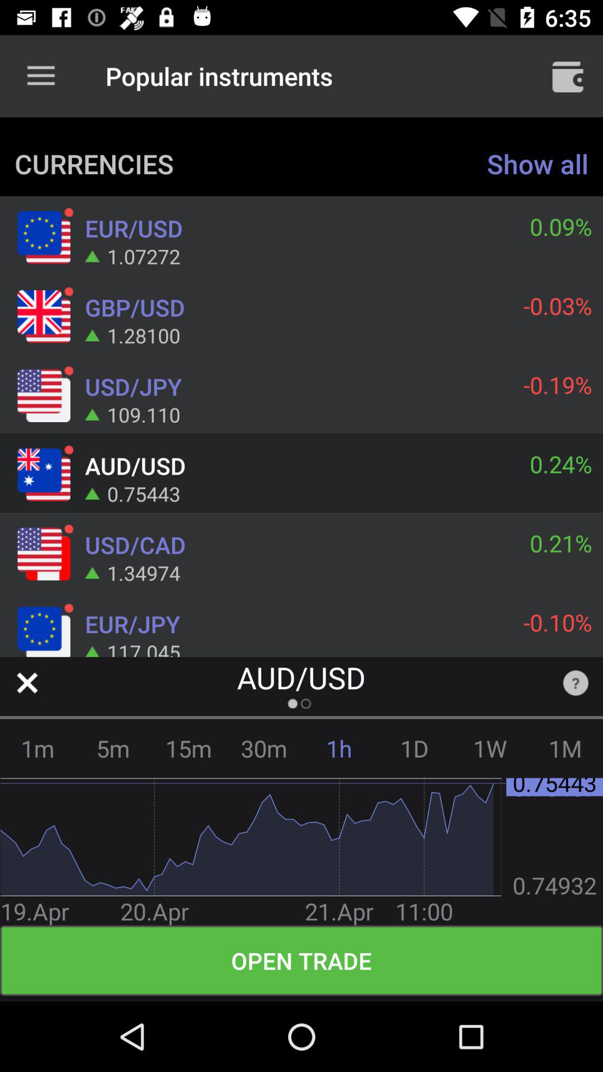 The height and width of the screenshot is (1072, 603). Describe the element at coordinates (27, 682) in the screenshot. I see `change option` at that location.